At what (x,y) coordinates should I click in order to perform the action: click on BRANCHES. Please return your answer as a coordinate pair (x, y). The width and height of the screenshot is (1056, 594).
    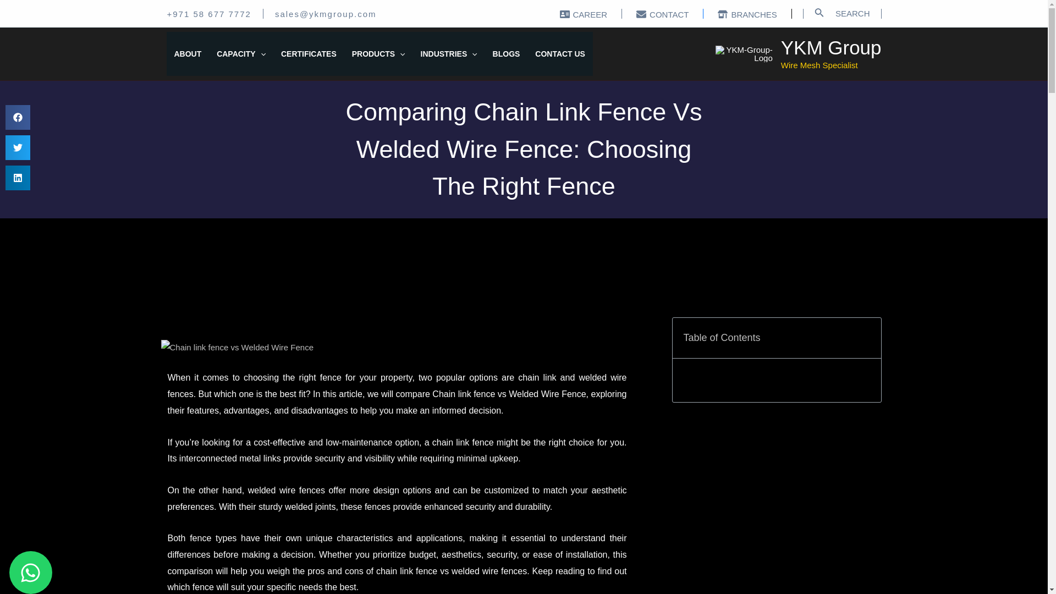
    Looking at the image, I should click on (747, 14).